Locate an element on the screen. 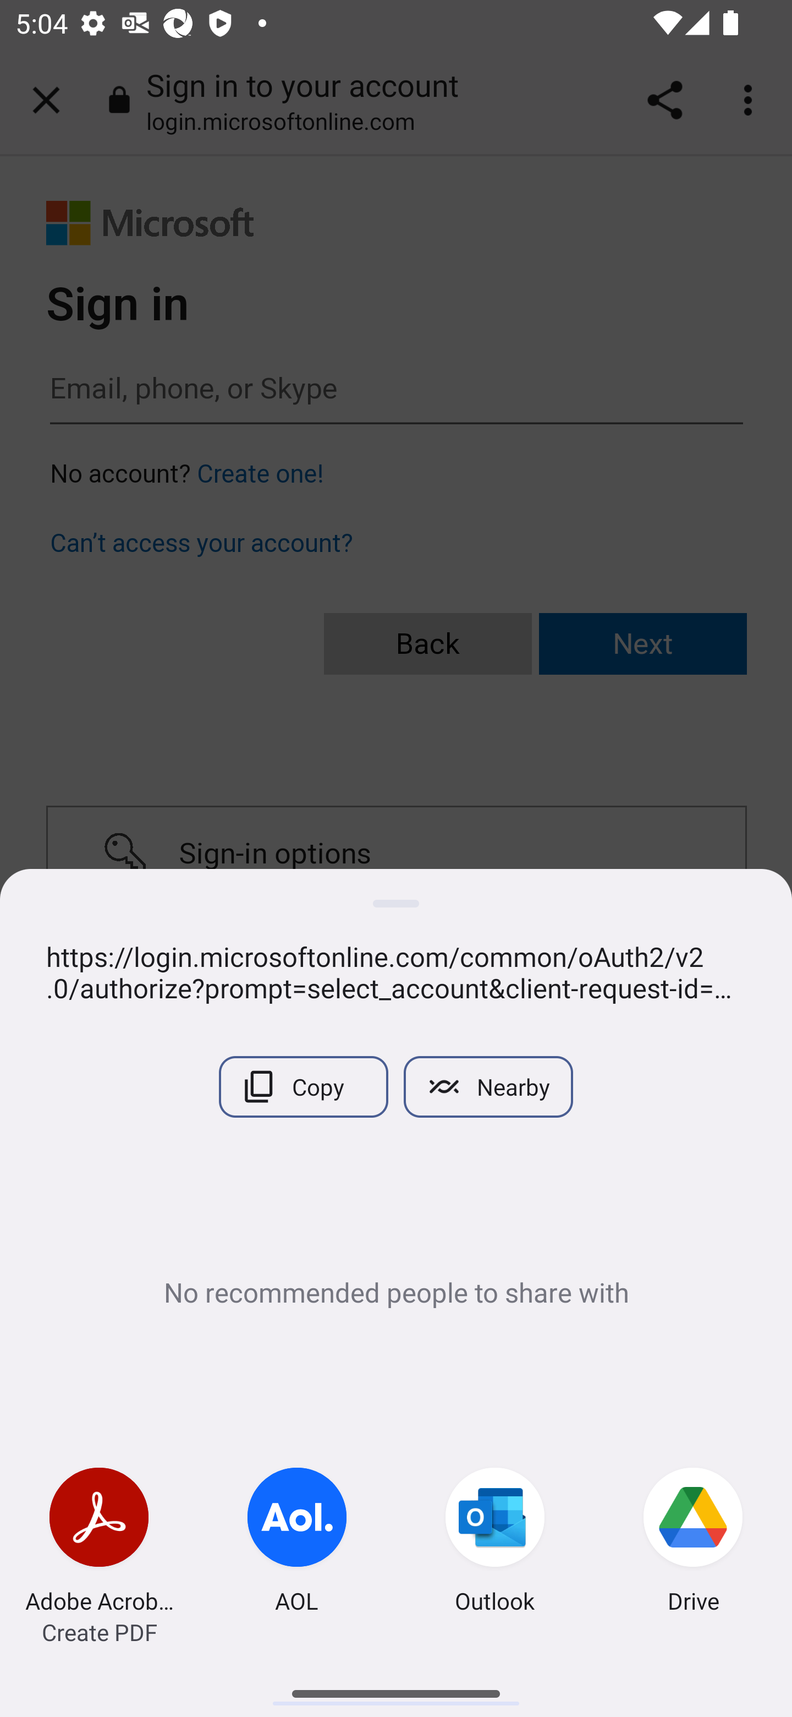 This screenshot has height=1717, width=792. Copy is located at coordinates (303, 1086).